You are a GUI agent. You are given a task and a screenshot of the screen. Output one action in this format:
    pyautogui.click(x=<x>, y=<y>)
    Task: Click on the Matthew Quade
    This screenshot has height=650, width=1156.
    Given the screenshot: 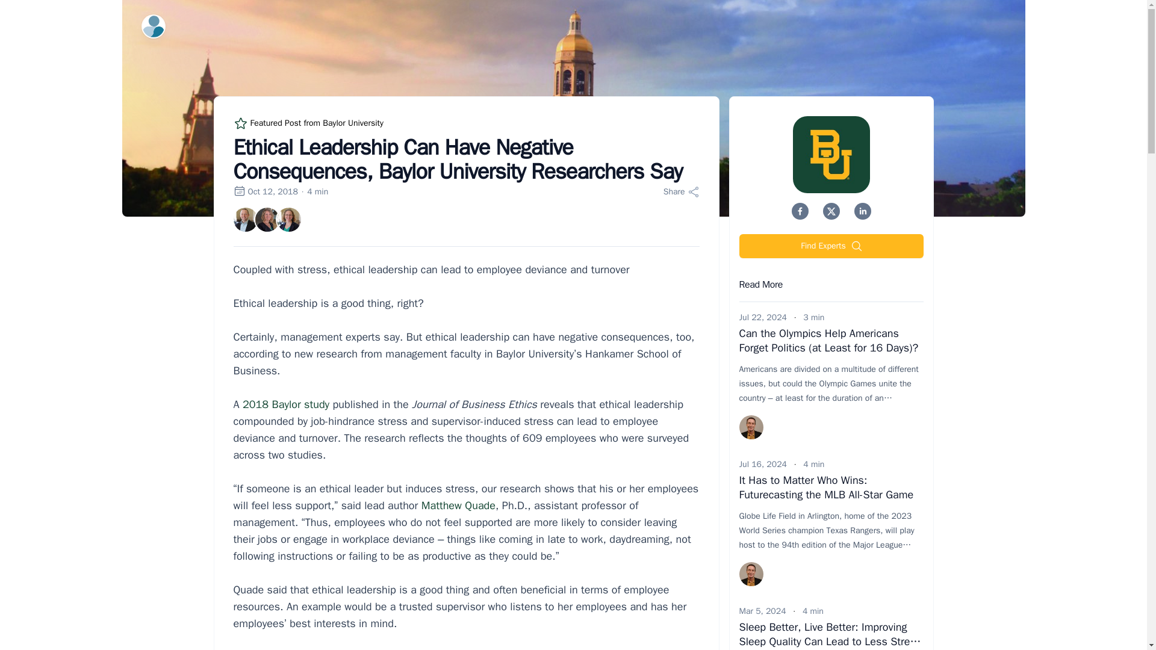 What is the action you would take?
    pyautogui.click(x=459, y=506)
    